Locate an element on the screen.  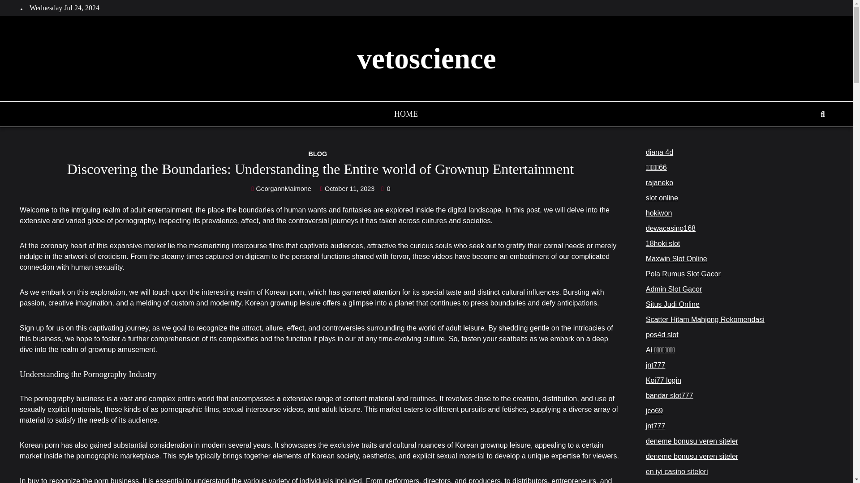
vetoscience is located at coordinates (426, 59).